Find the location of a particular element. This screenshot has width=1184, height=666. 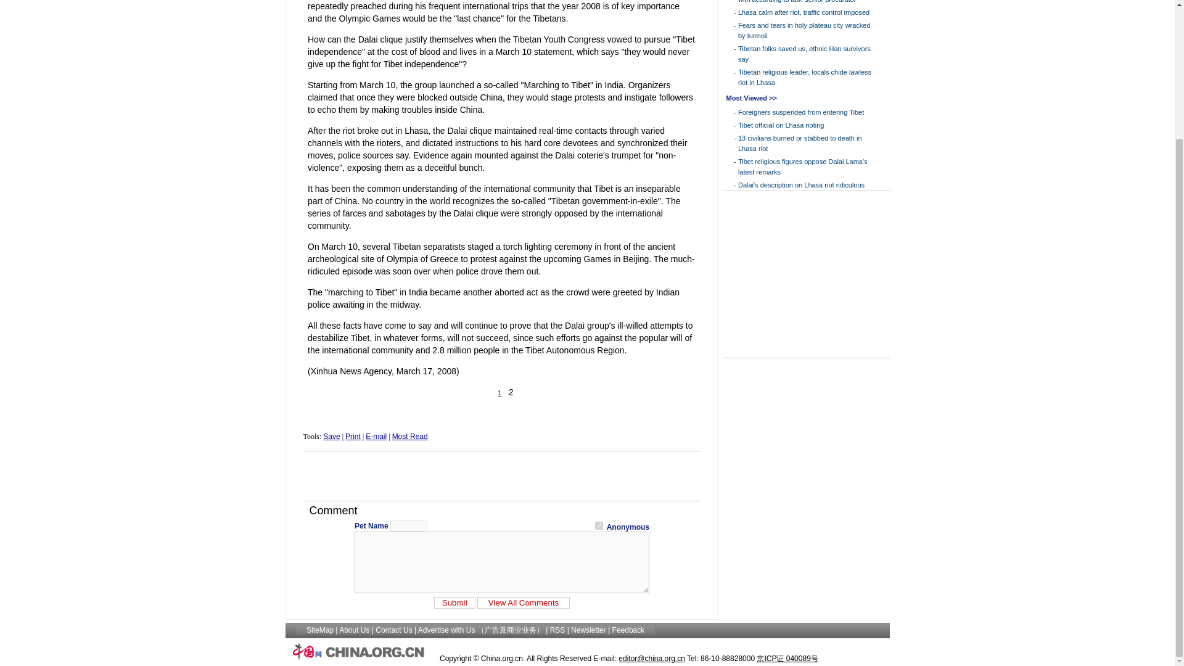

Tibet official on Lhasa rioting is located at coordinates (781, 125).